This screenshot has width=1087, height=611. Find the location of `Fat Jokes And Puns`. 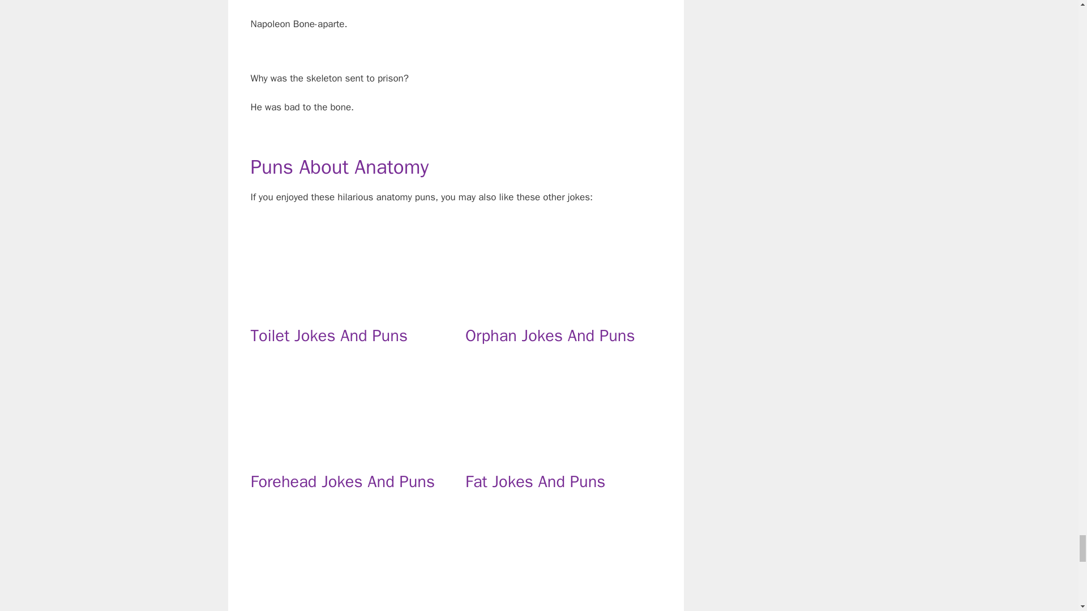

Fat Jokes And Puns is located at coordinates (535, 481).